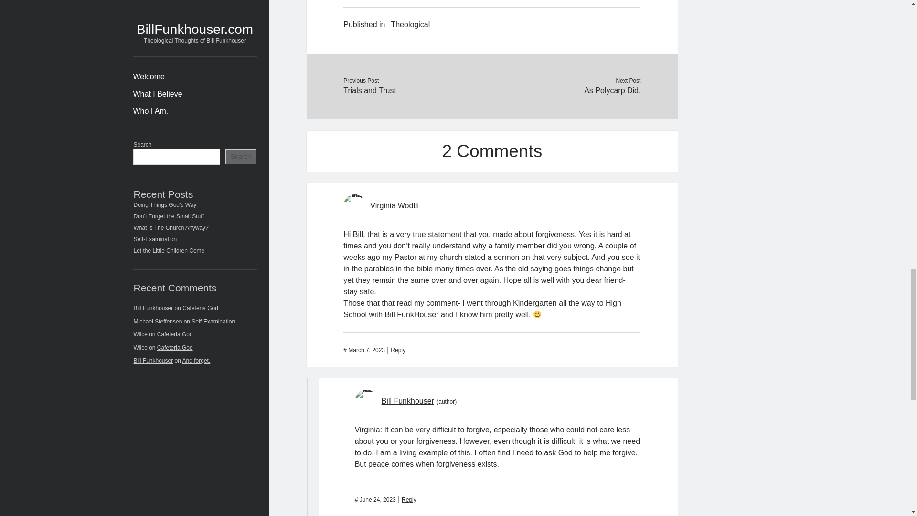 This screenshot has height=516, width=917. I want to click on View all posts in Theological, so click(410, 24).